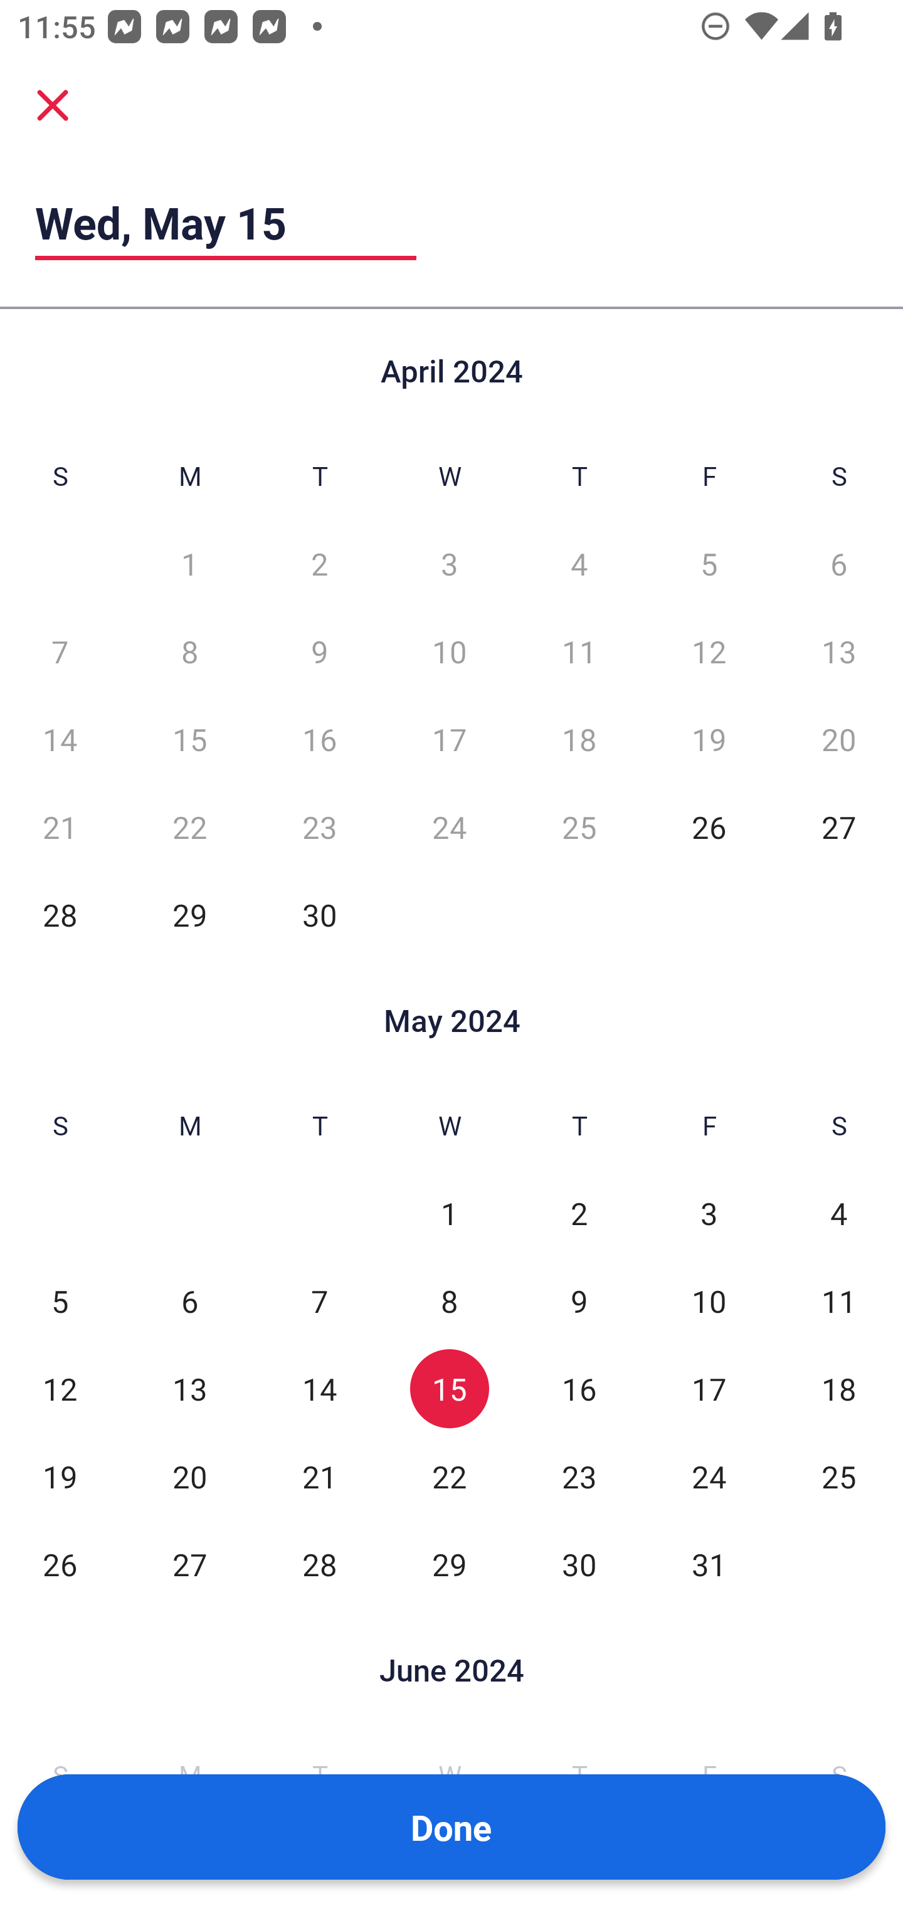  What do you see at coordinates (320, 1302) in the screenshot?
I see `7 Tue, May 7, Not Selected` at bounding box center [320, 1302].